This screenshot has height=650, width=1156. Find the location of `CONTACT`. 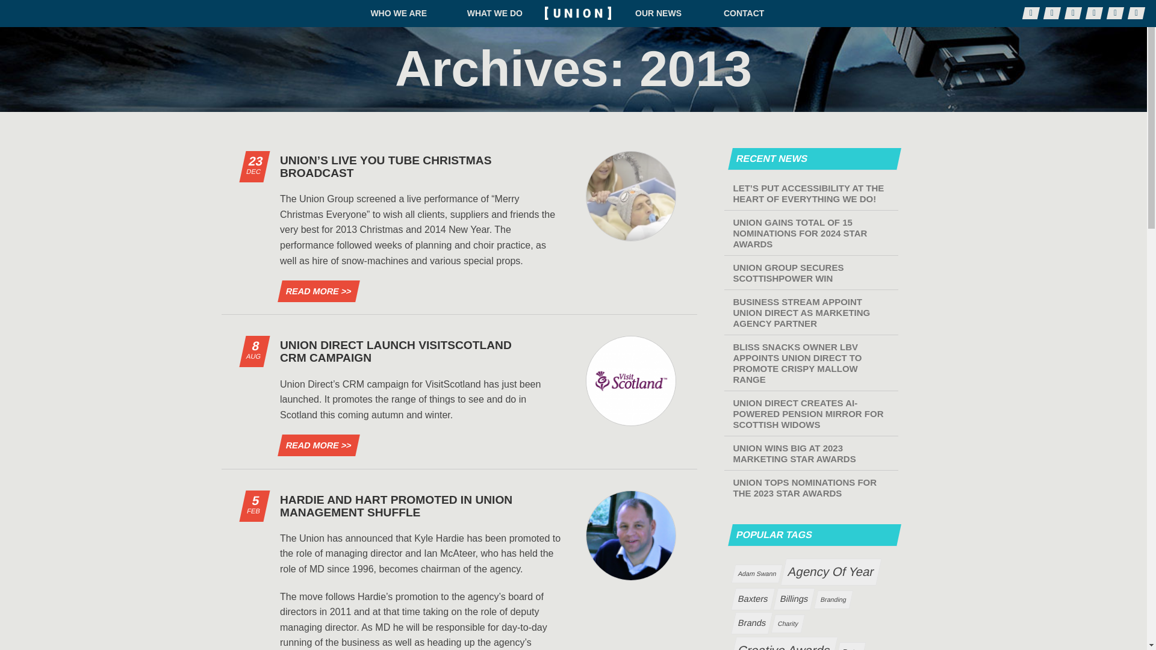

CONTACT is located at coordinates (744, 13).